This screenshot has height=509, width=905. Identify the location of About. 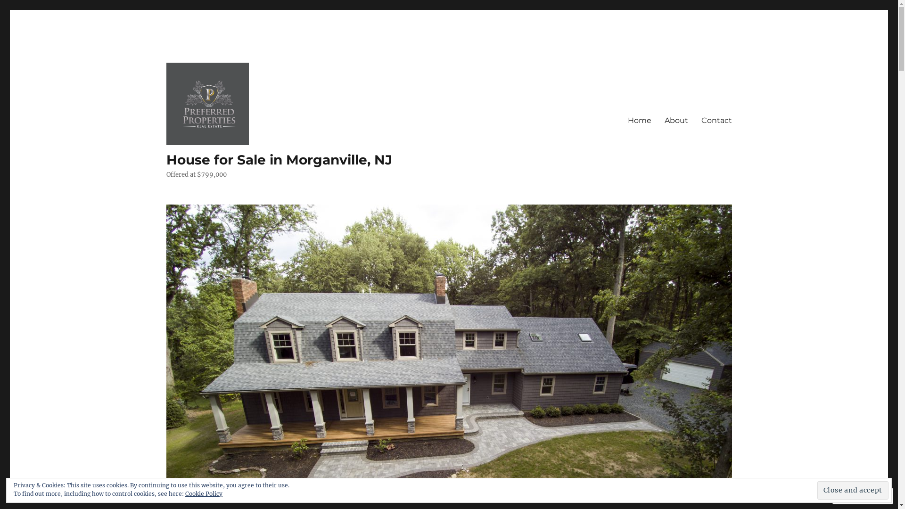
(676, 120).